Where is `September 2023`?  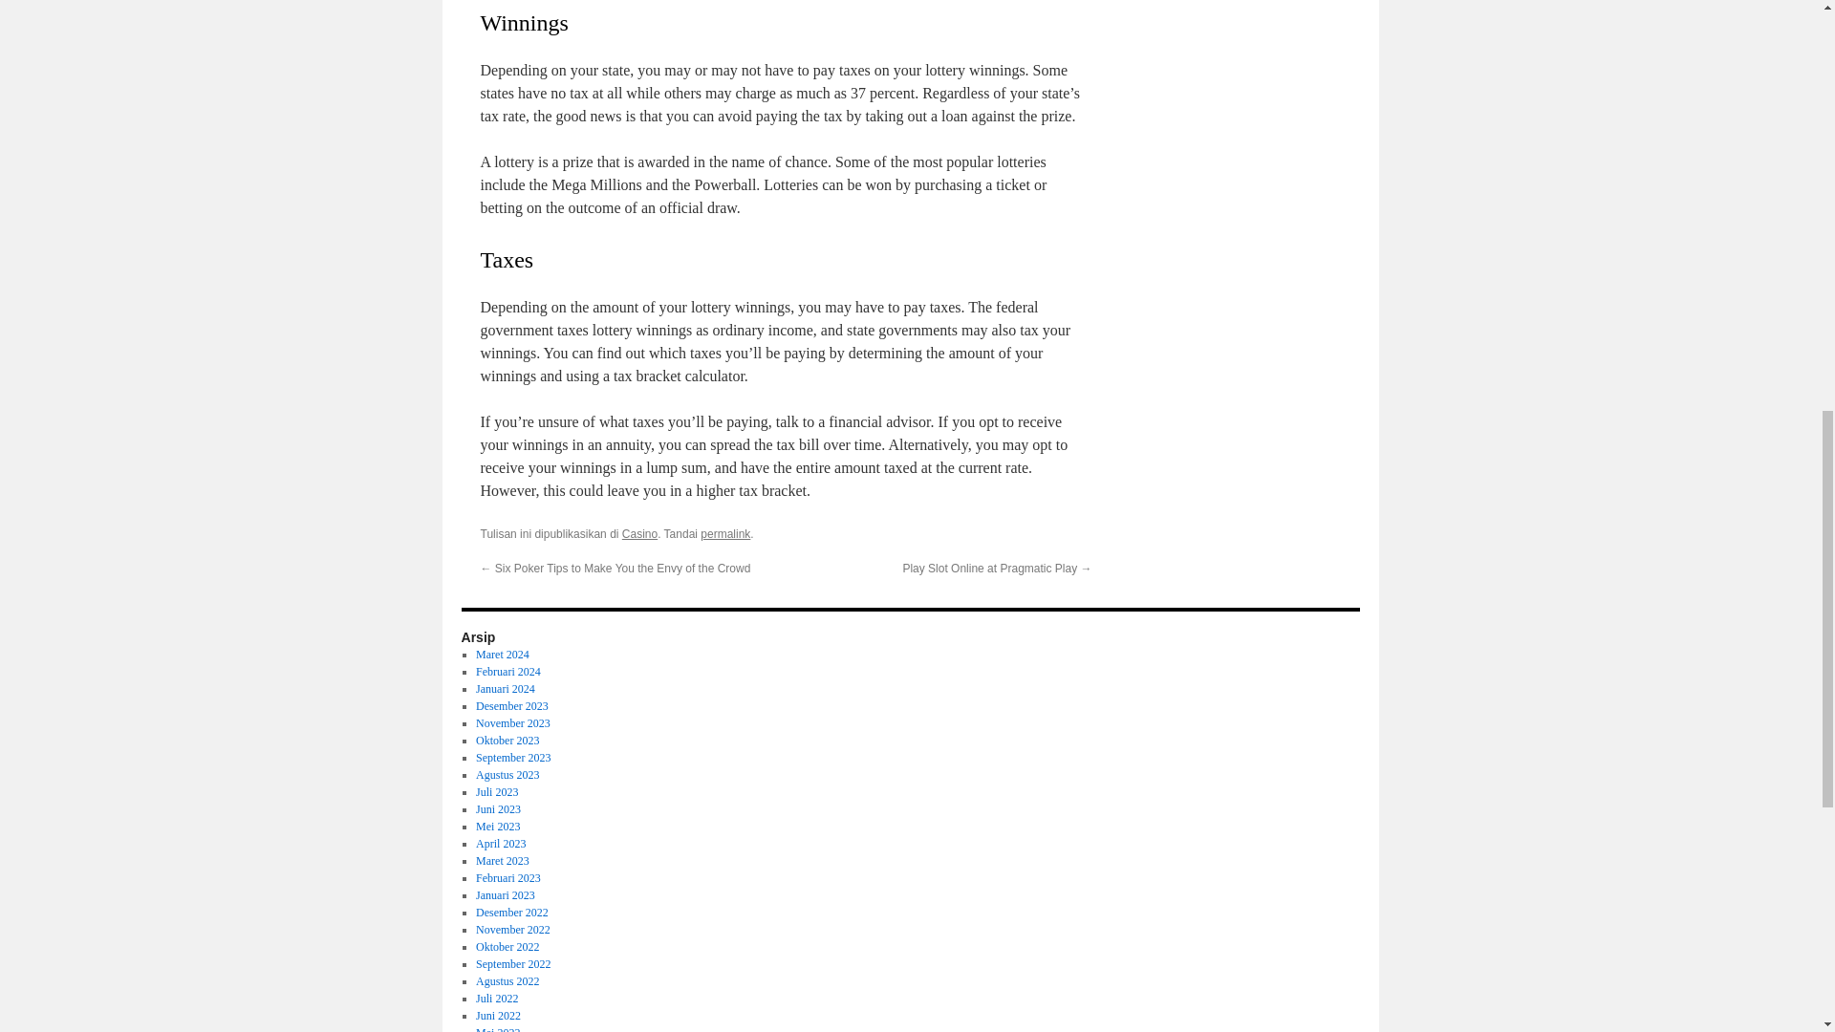
September 2023 is located at coordinates (512, 758).